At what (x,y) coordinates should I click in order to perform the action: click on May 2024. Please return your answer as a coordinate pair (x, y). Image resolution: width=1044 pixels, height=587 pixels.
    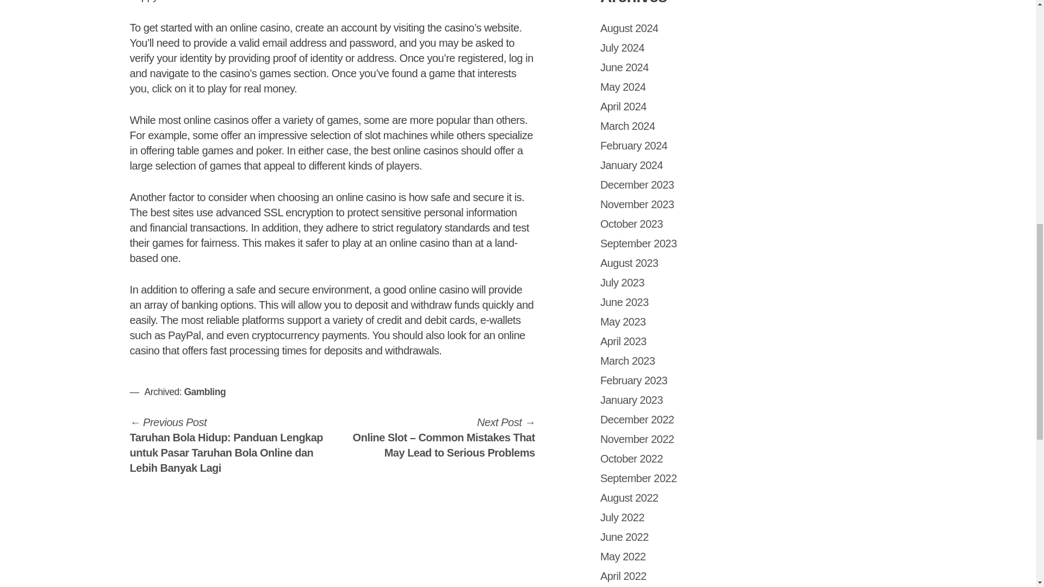
    Looking at the image, I should click on (623, 87).